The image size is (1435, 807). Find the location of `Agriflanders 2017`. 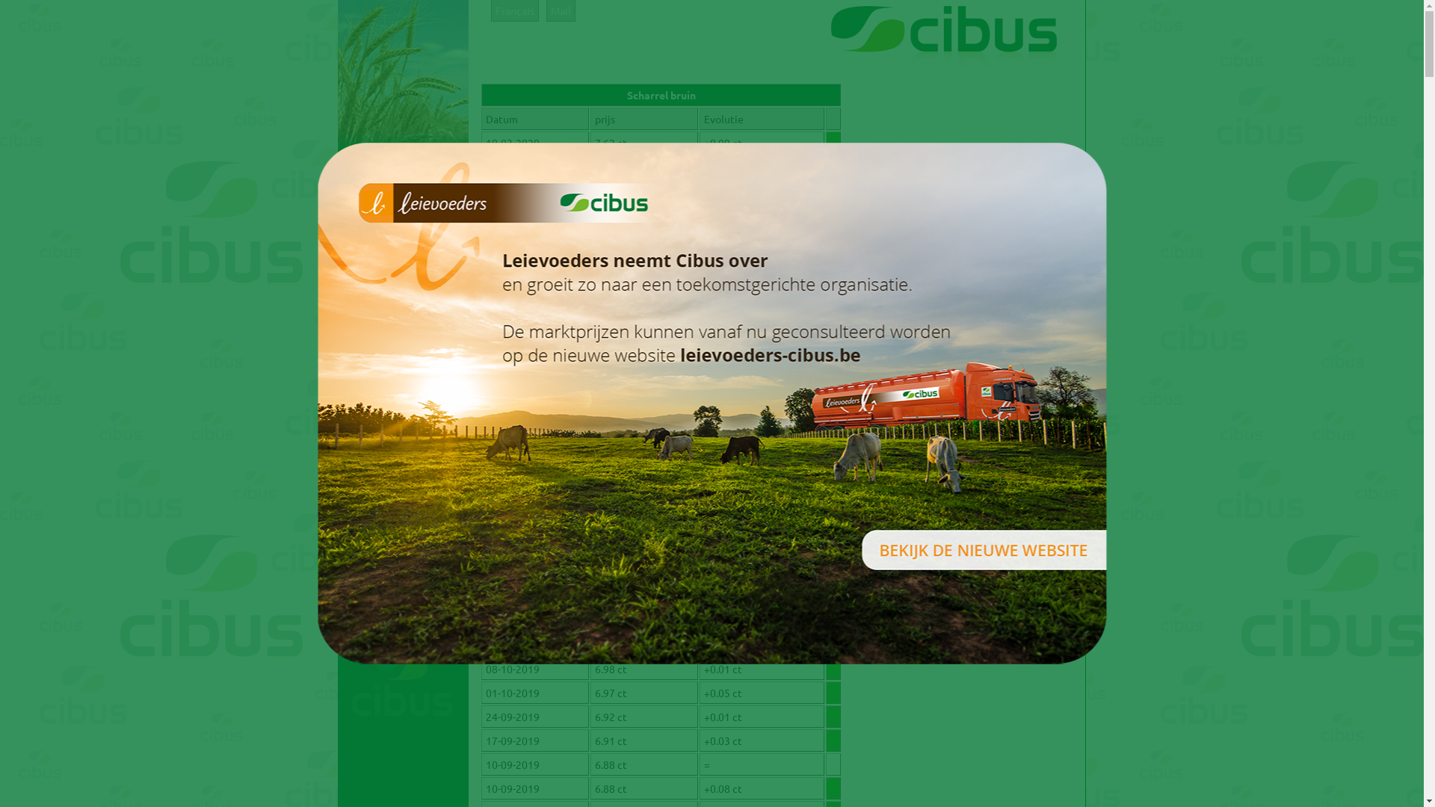

Agriflanders 2017 is located at coordinates (404, 400).